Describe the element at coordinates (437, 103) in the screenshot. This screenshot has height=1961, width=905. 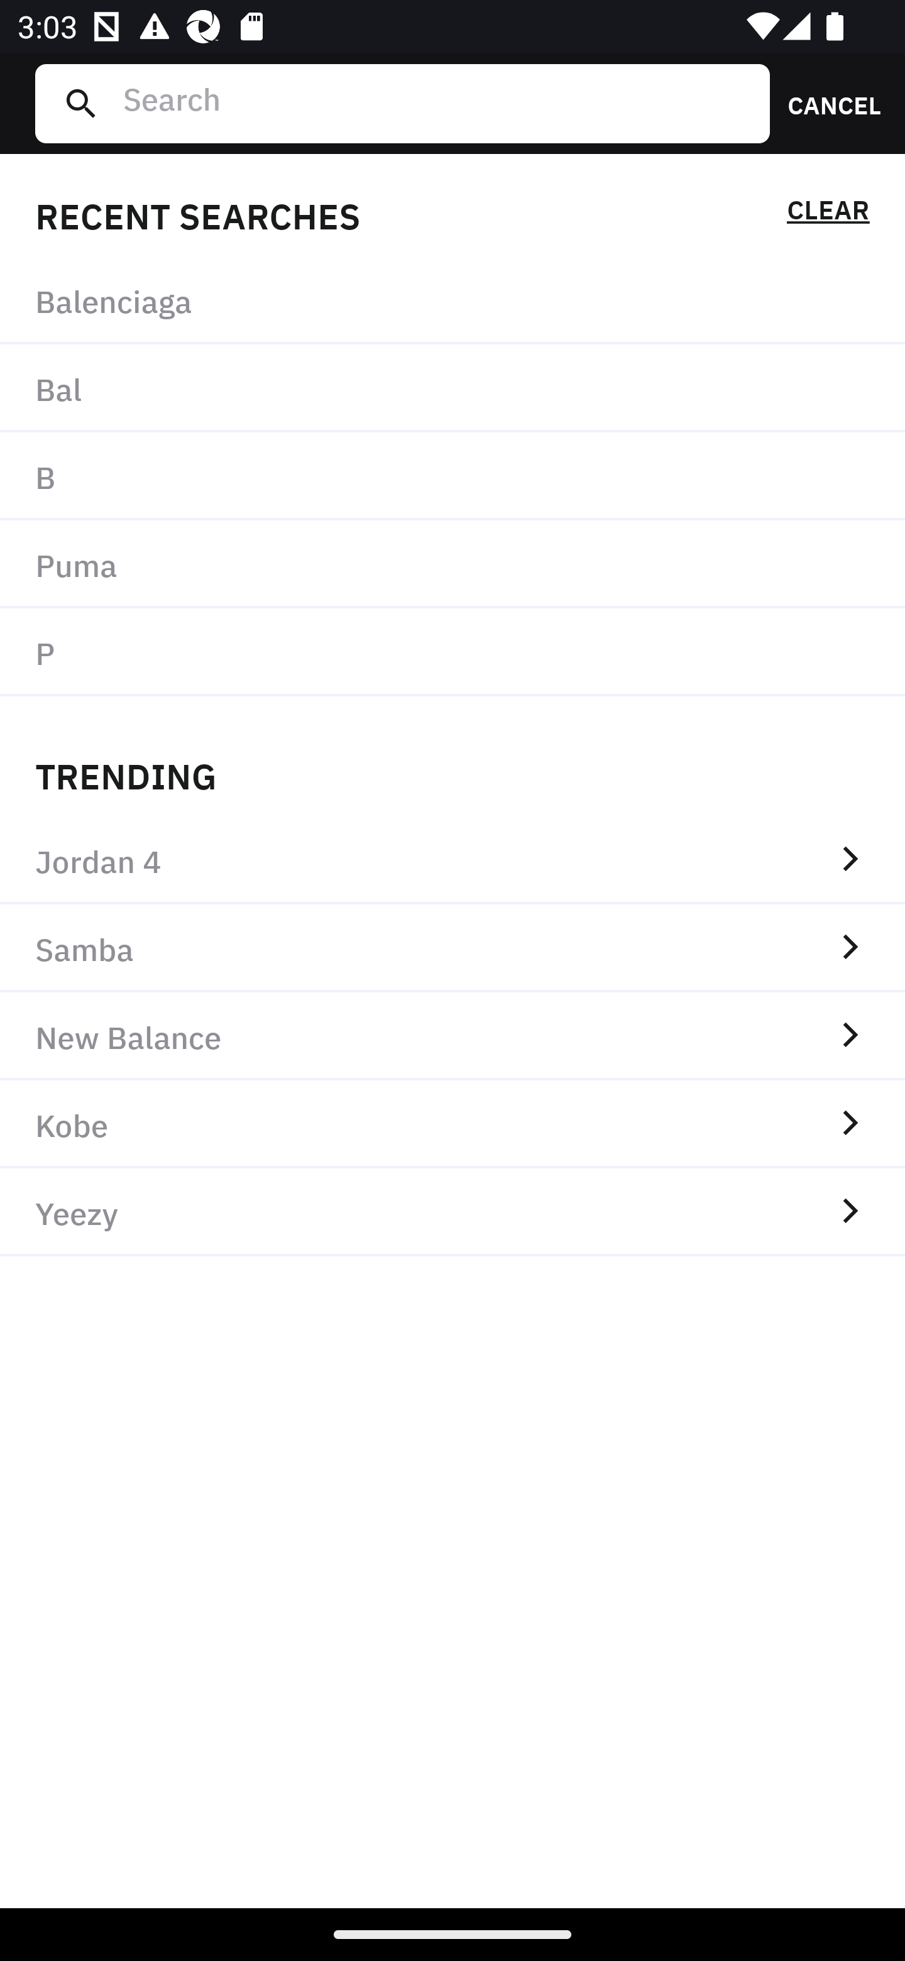
I see `Search` at that location.